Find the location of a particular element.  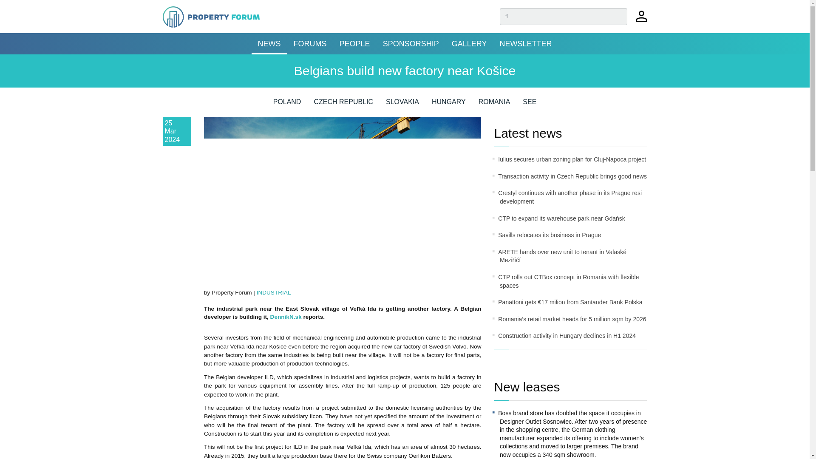

FORUMS is located at coordinates (310, 43).